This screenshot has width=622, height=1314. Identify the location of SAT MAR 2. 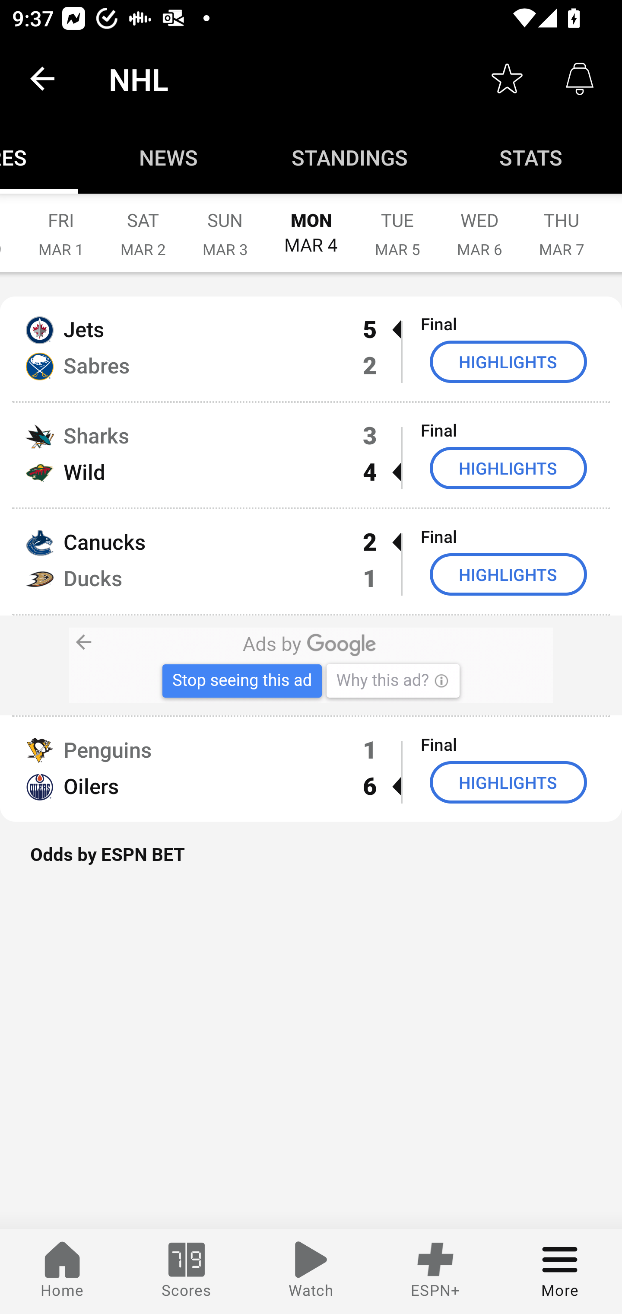
(143, 225).